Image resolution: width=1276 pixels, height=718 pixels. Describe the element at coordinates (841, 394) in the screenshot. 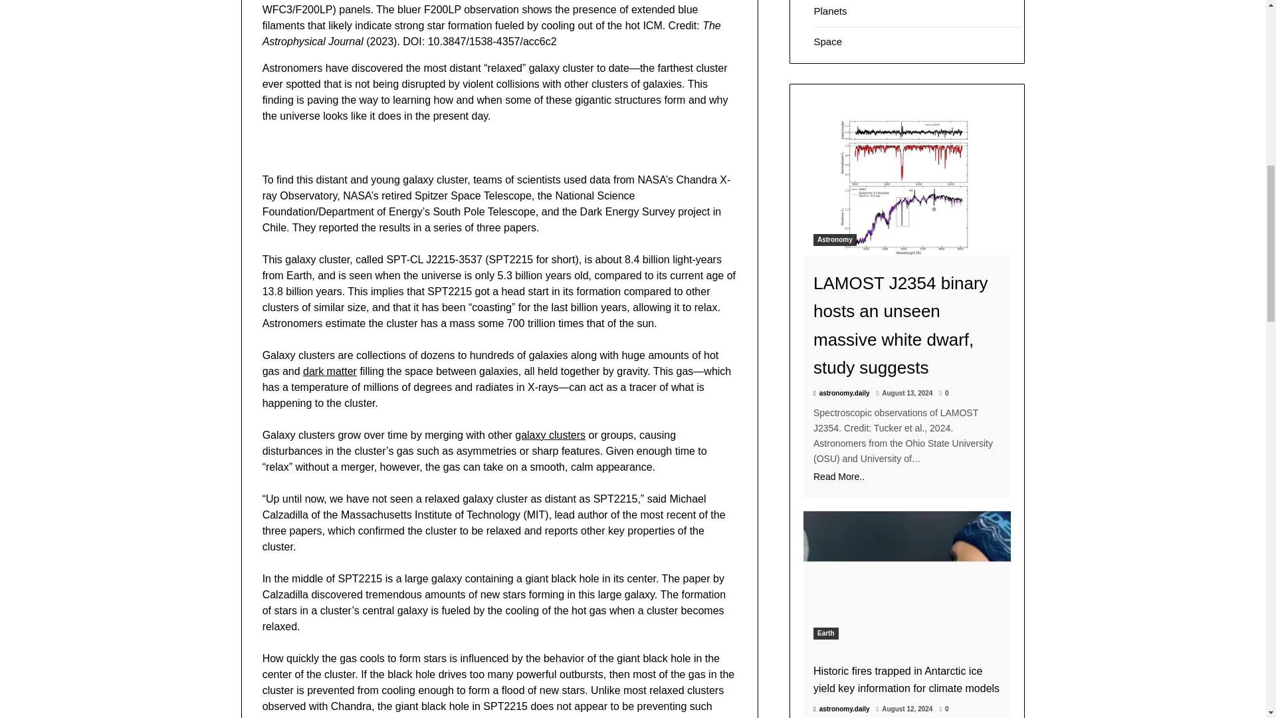

I see `astronomy.daily` at that location.